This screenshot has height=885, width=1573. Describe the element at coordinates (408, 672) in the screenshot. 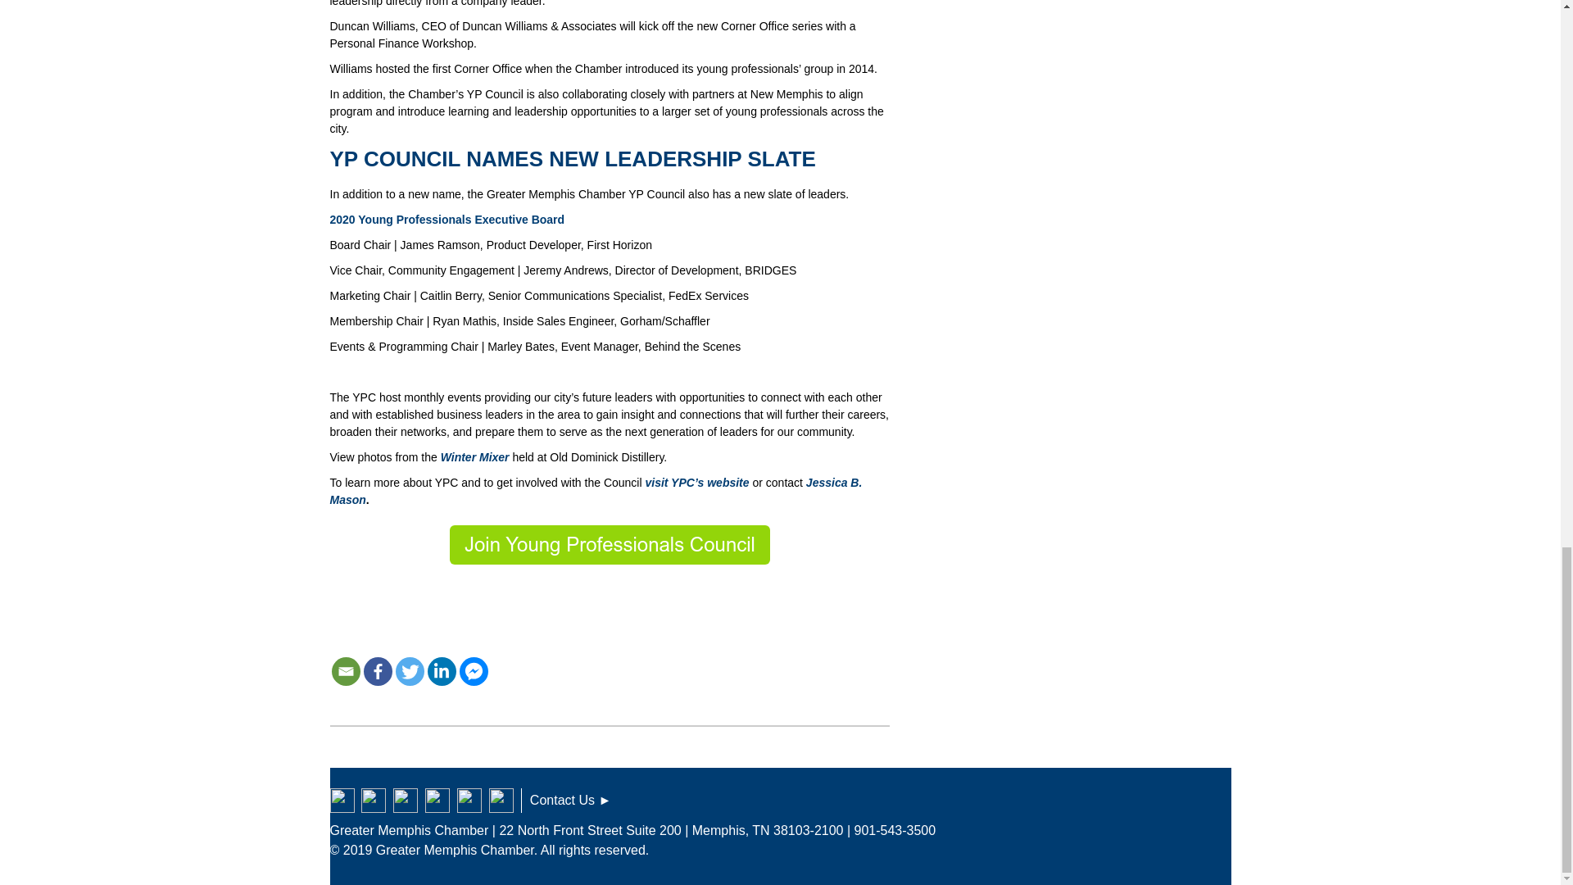

I see `Twitter` at that location.